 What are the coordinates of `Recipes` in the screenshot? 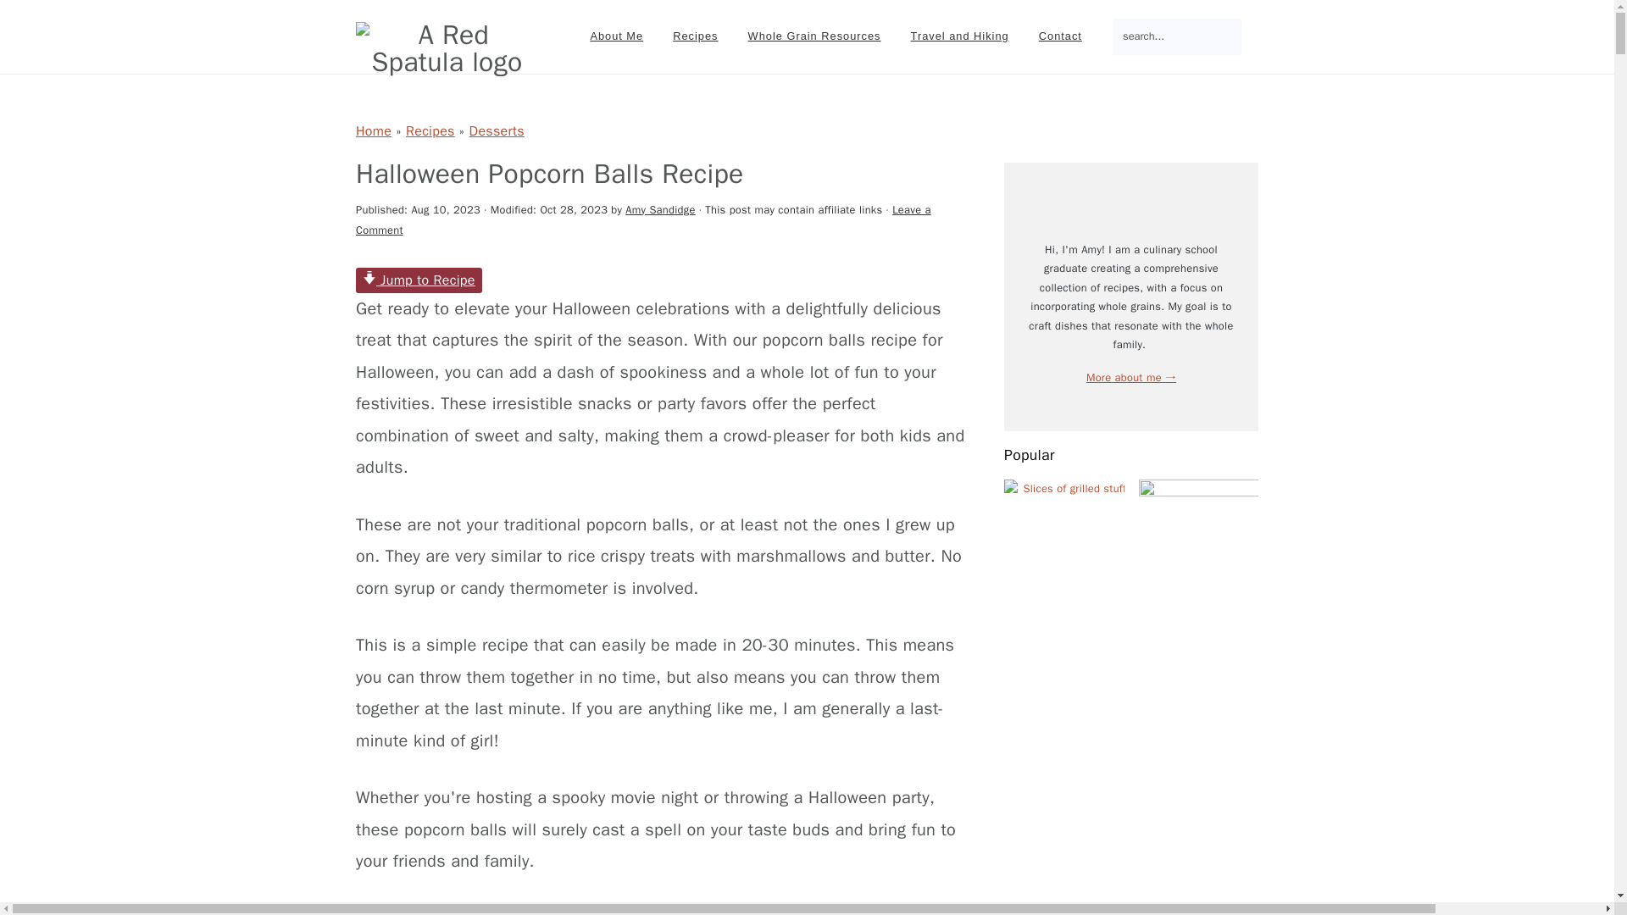 It's located at (695, 36).